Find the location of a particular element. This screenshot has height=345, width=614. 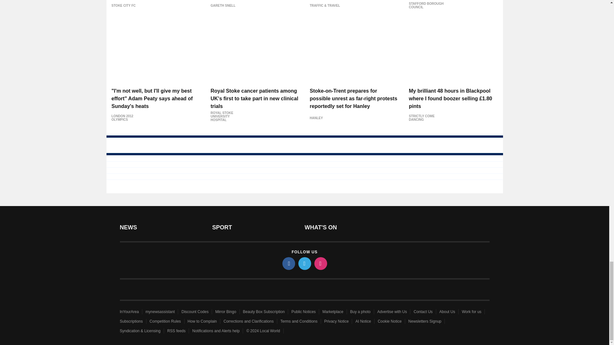

facebook is located at coordinates (288, 263).